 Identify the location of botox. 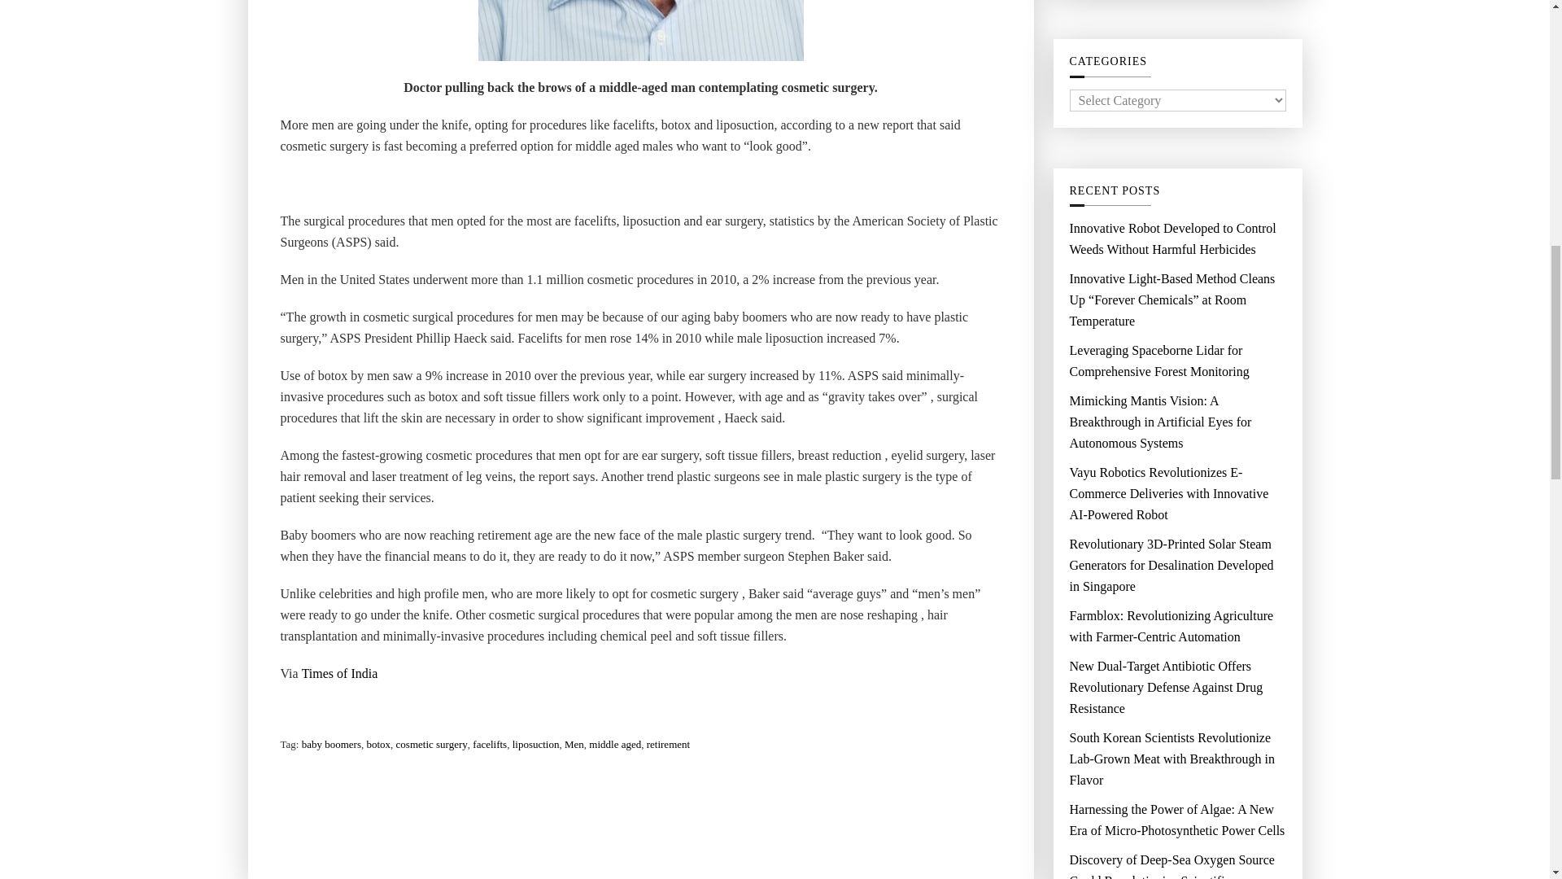
(377, 744).